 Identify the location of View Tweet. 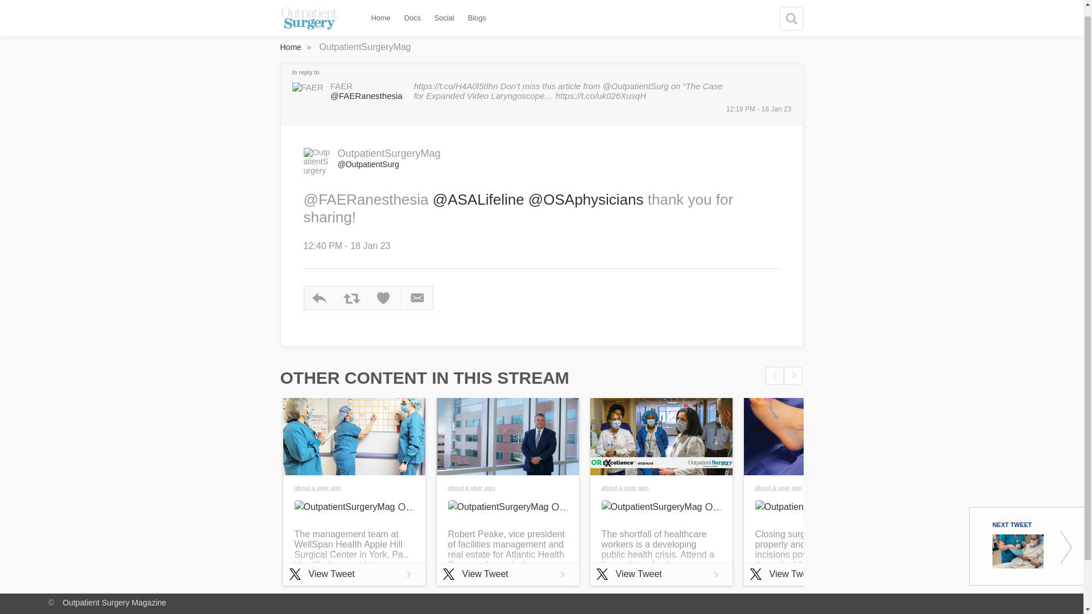
(354, 574).